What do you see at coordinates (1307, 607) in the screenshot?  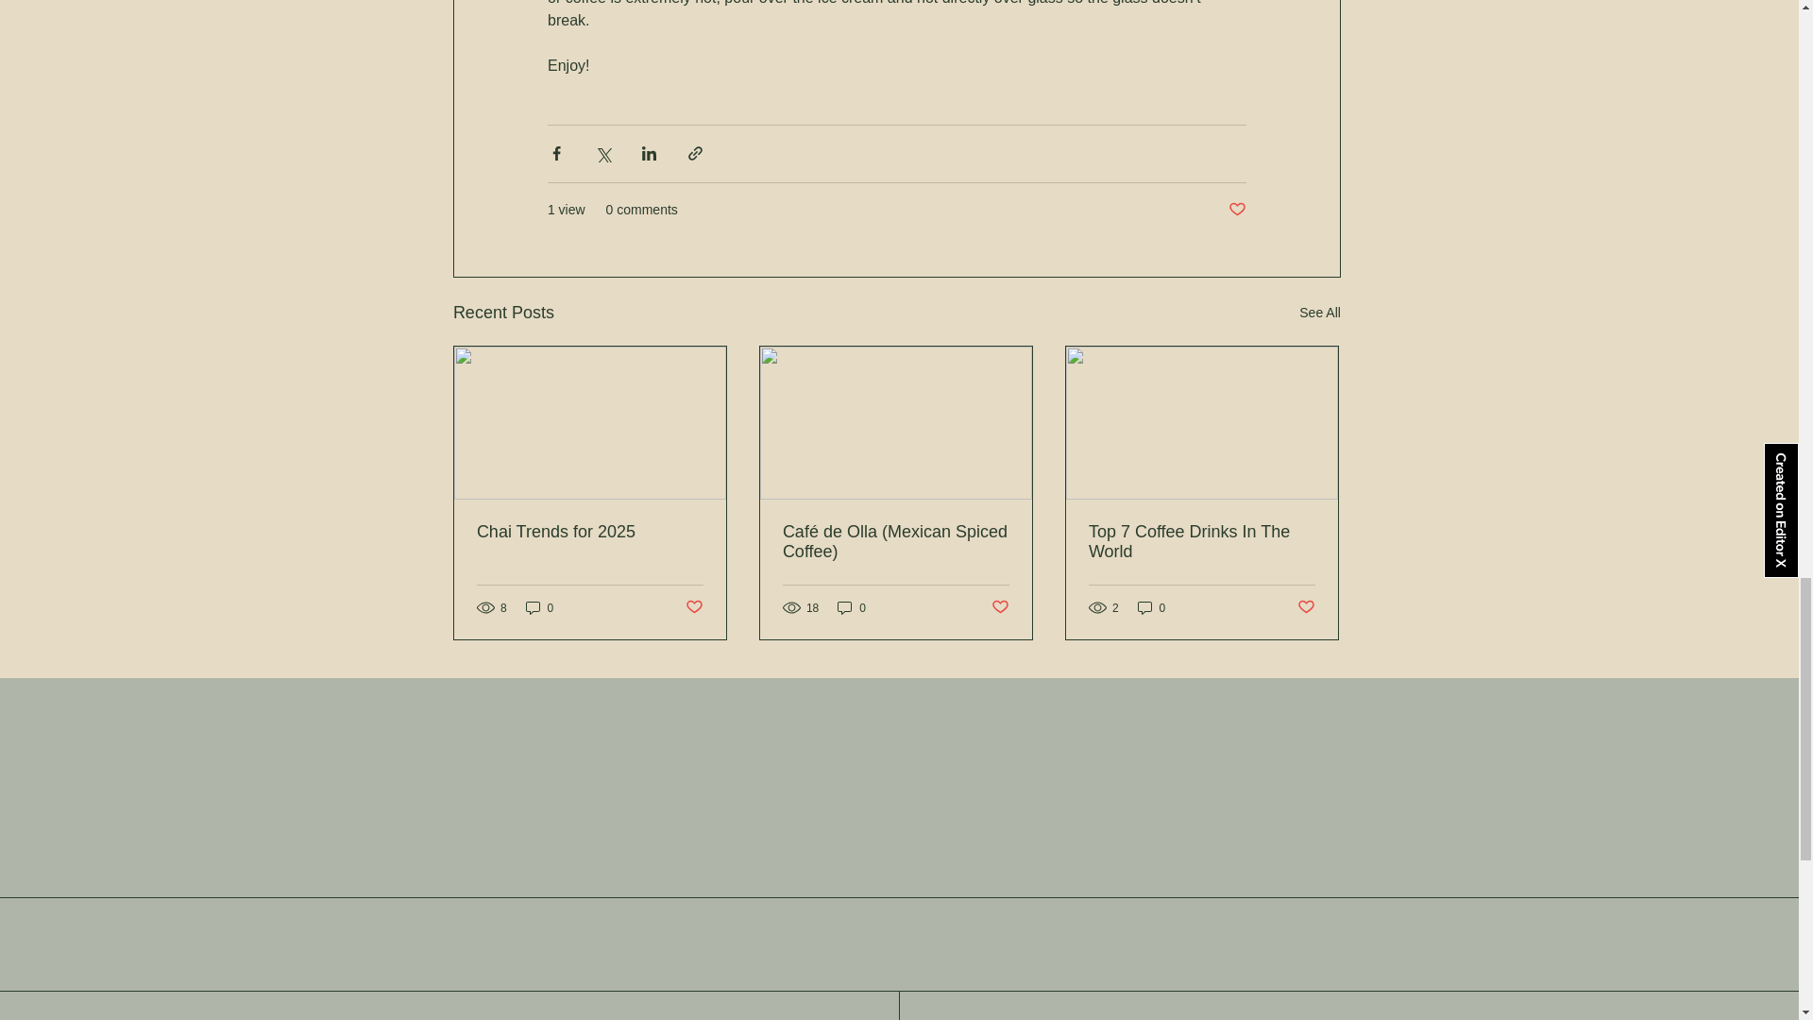 I see `Post not marked as liked` at bounding box center [1307, 607].